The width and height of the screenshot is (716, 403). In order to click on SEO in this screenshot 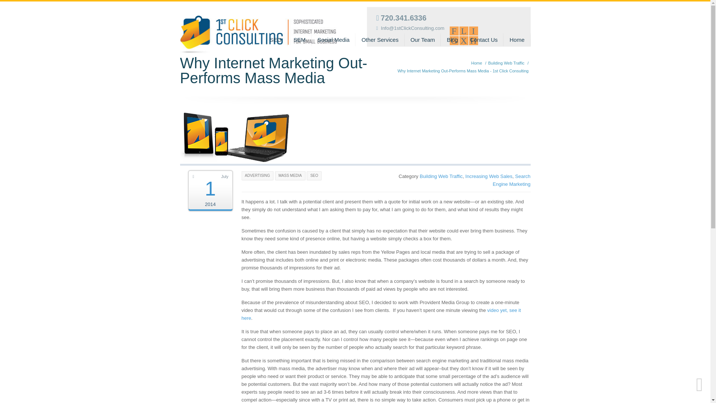, I will do `click(275, 40)`.